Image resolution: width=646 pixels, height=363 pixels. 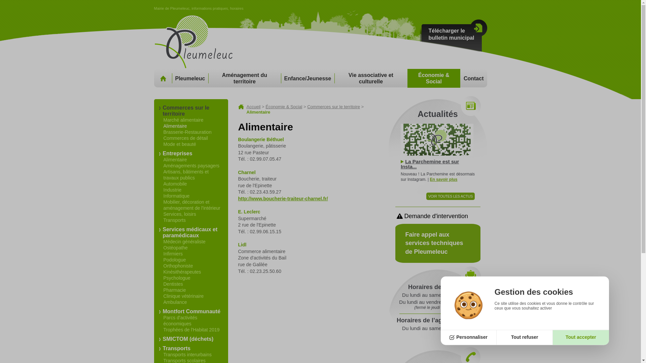 What do you see at coordinates (175, 260) in the screenshot?
I see `Podologue` at bounding box center [175, 260].